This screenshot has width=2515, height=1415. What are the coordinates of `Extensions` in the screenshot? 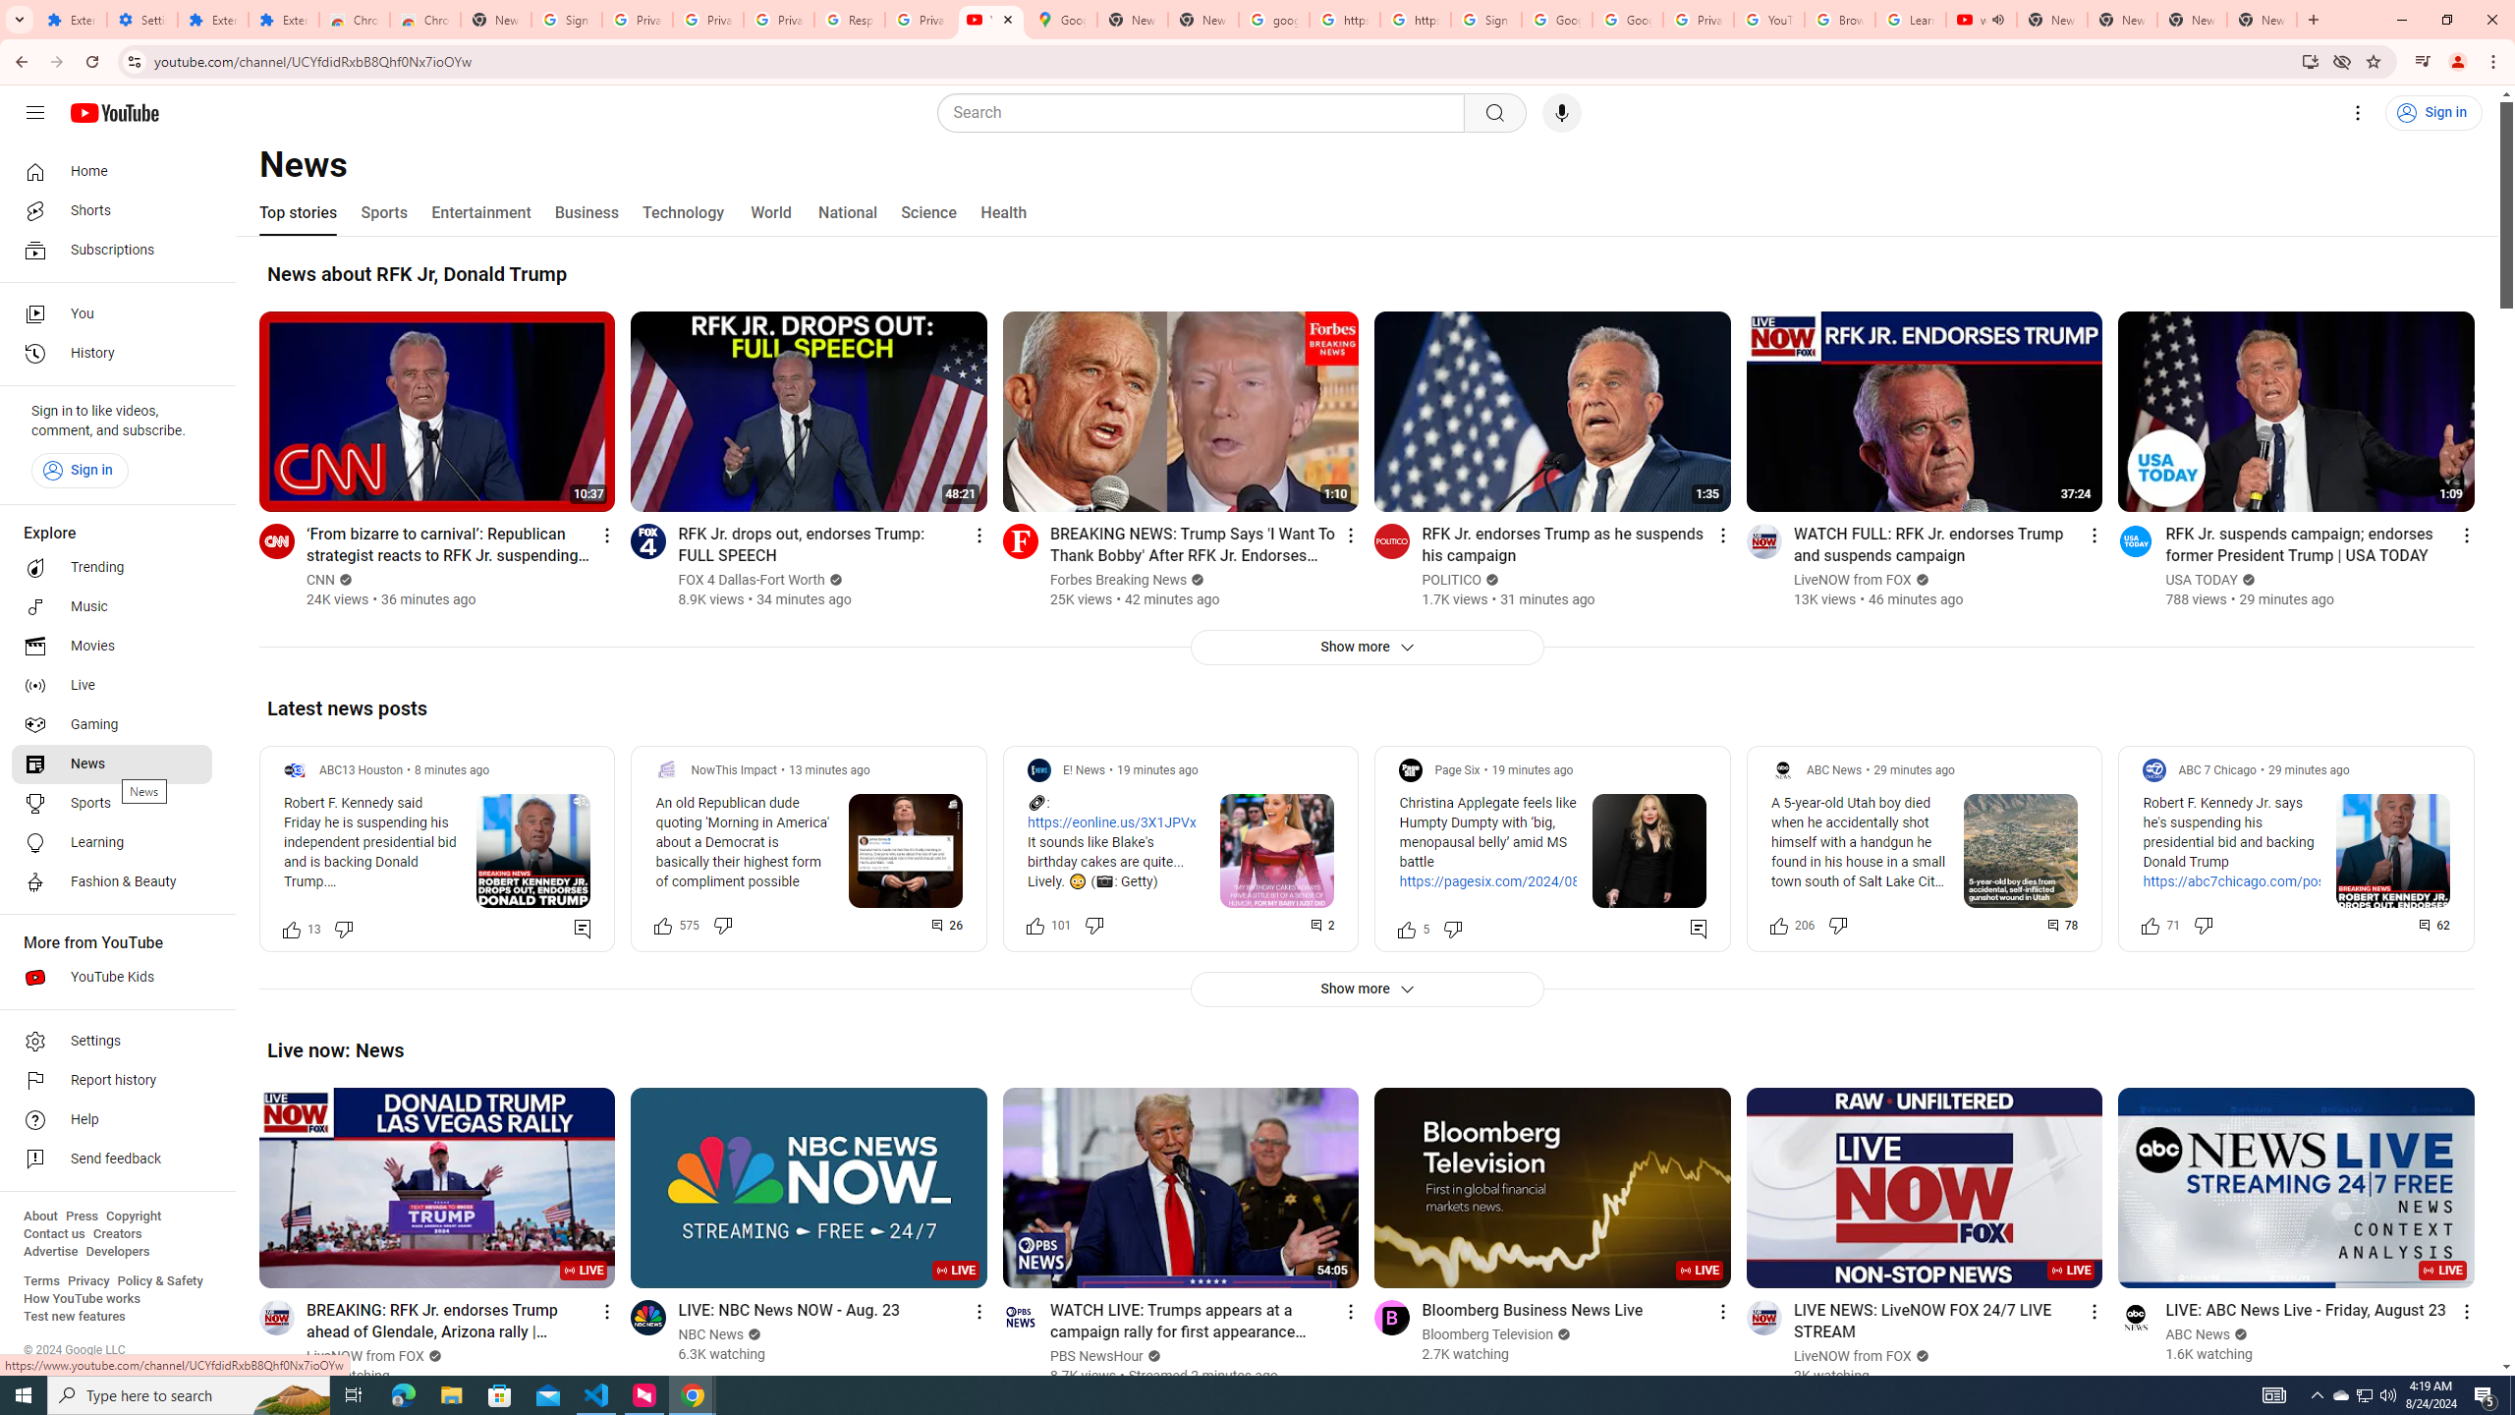 It's located at (71, 20).